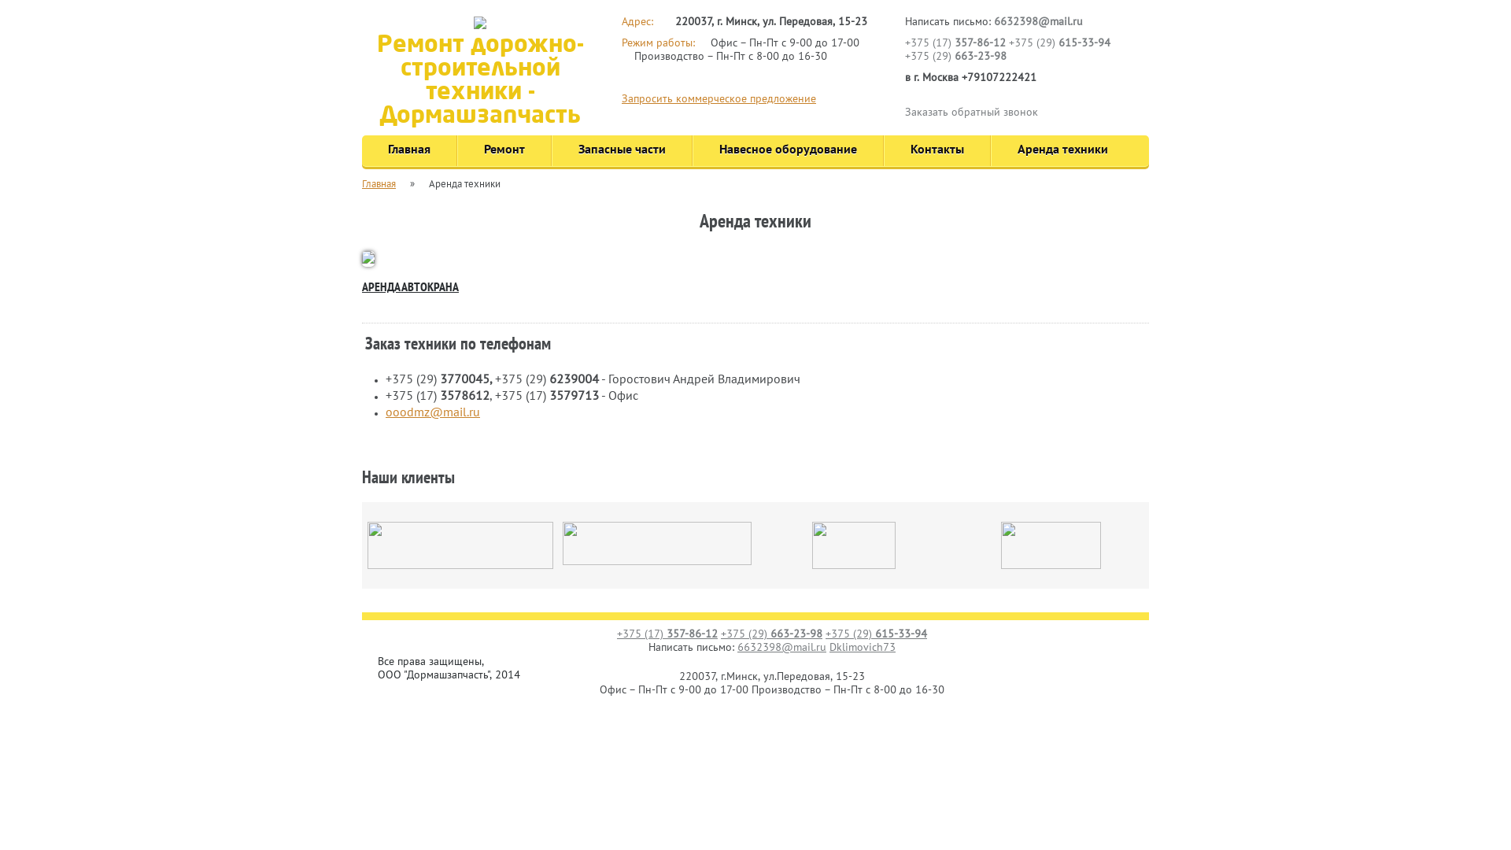  I want to click on 6632398@mail.ru, so click(782, 649).